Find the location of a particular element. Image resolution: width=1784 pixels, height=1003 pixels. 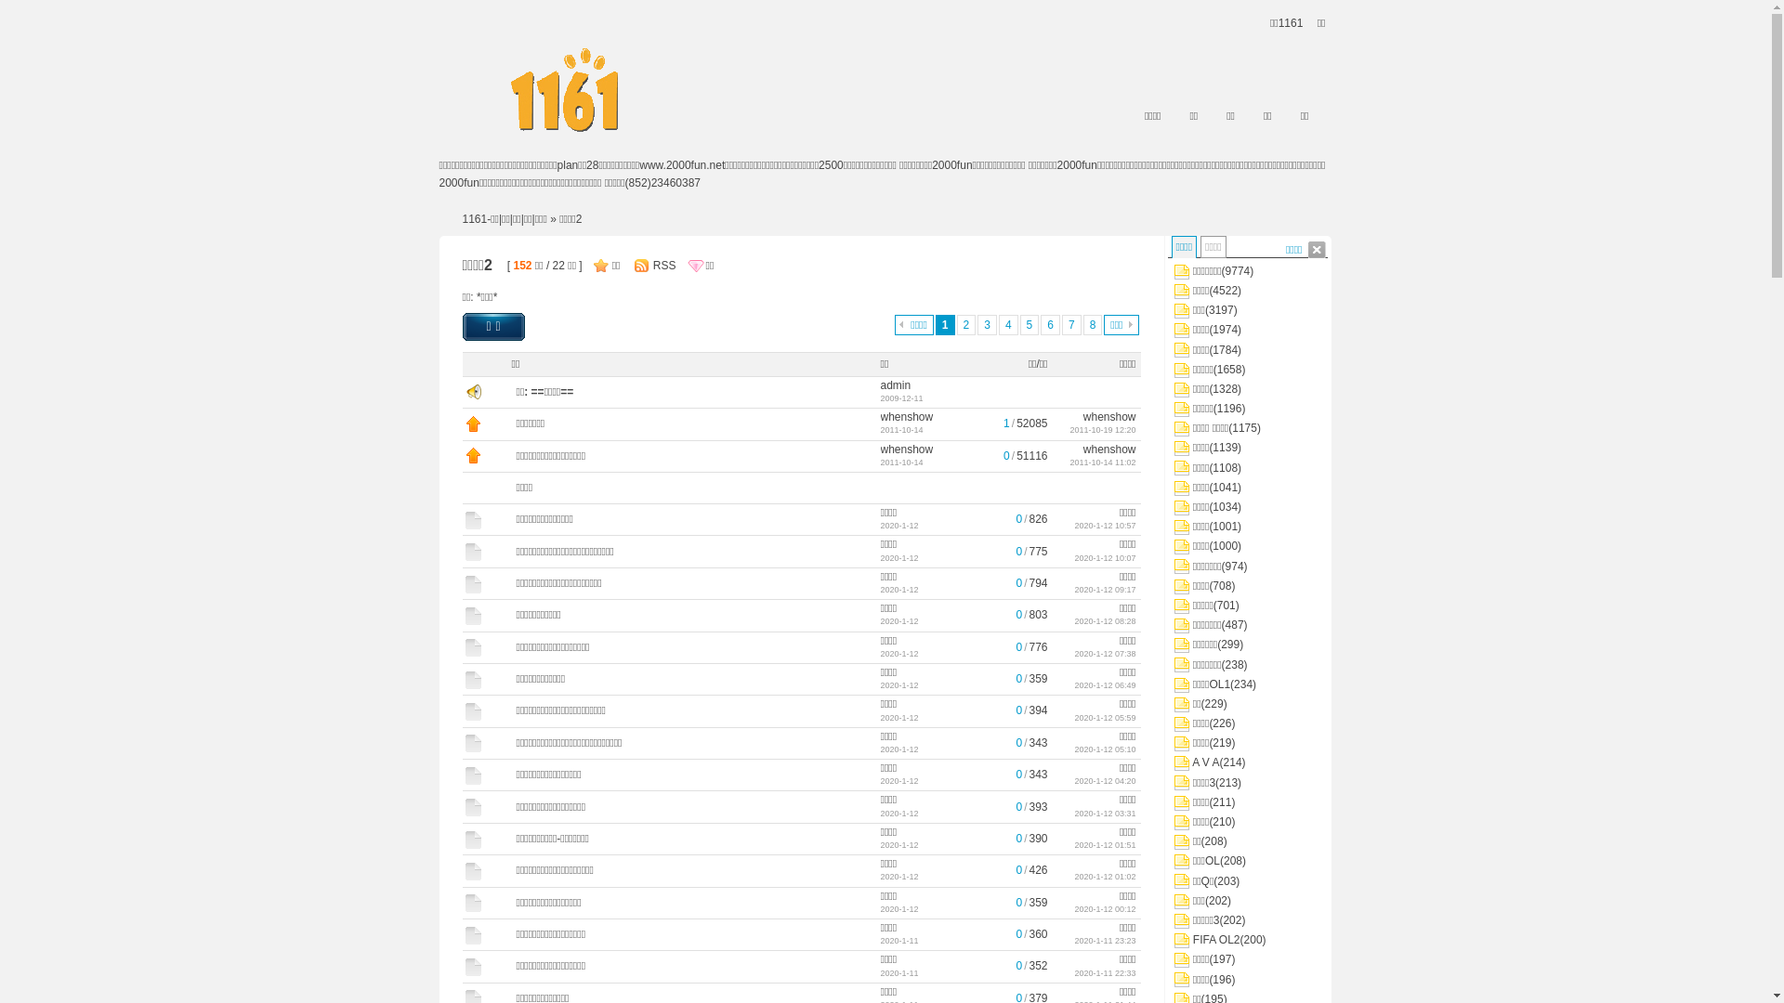

2020-1-12 03:31 is located at coordinates (1105, 814).